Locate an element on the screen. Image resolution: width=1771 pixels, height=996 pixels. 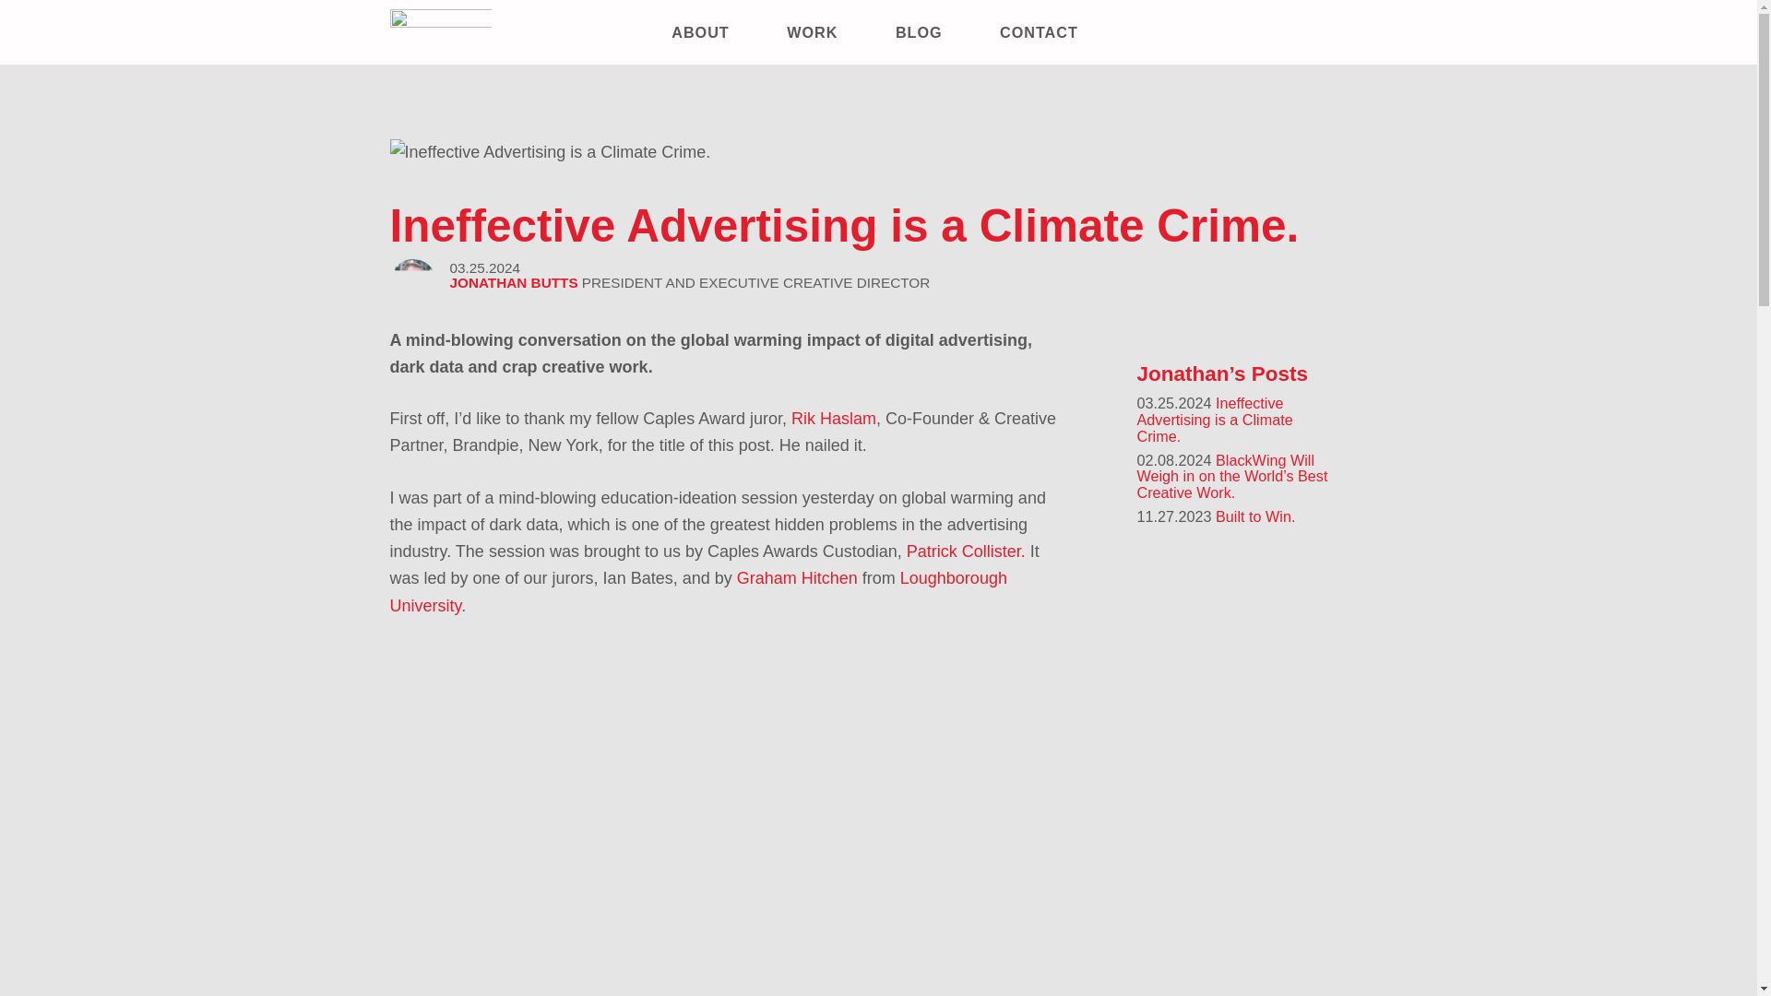
Ineffective Advertising is a Climate Crime. is located at coordinates (1214, 419).